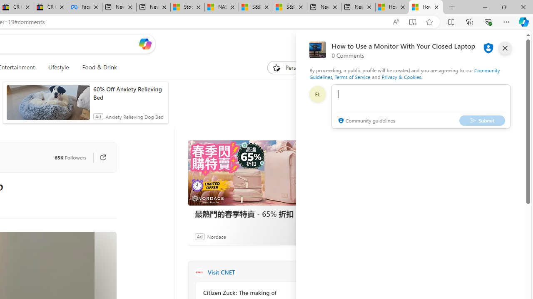 The width and height of the screenshot is (533, 299). Describe the element at coordinates (317, 94) in the screenshot. I see `Profile Picture` at that location.